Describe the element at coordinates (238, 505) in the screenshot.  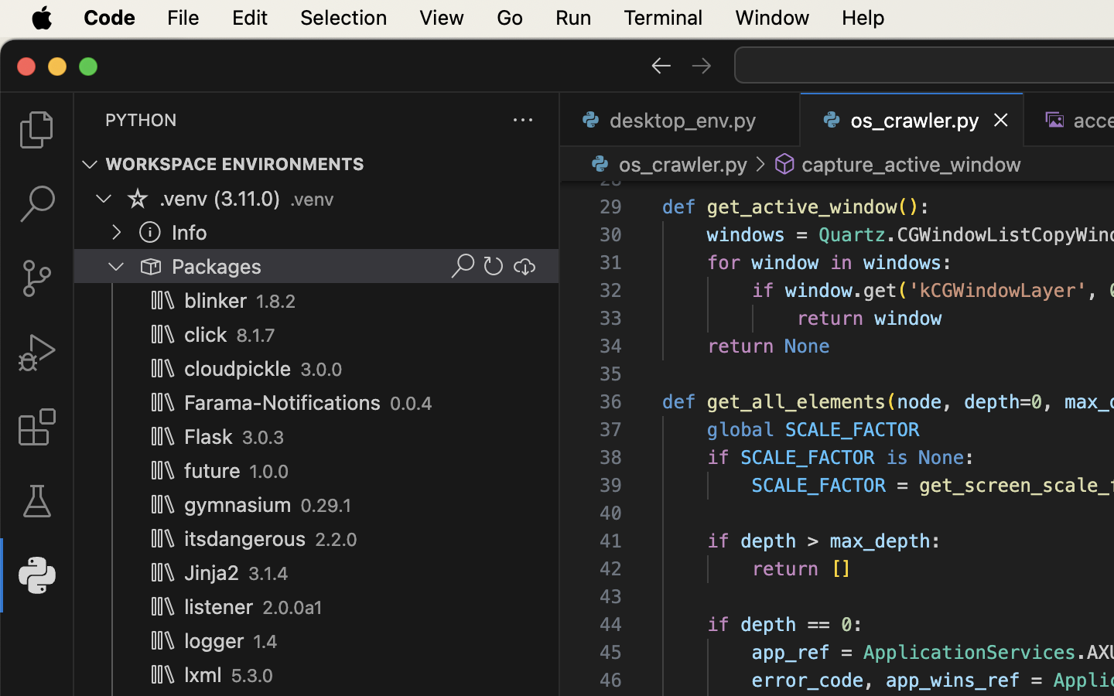
I see `gymnasium` at that location.